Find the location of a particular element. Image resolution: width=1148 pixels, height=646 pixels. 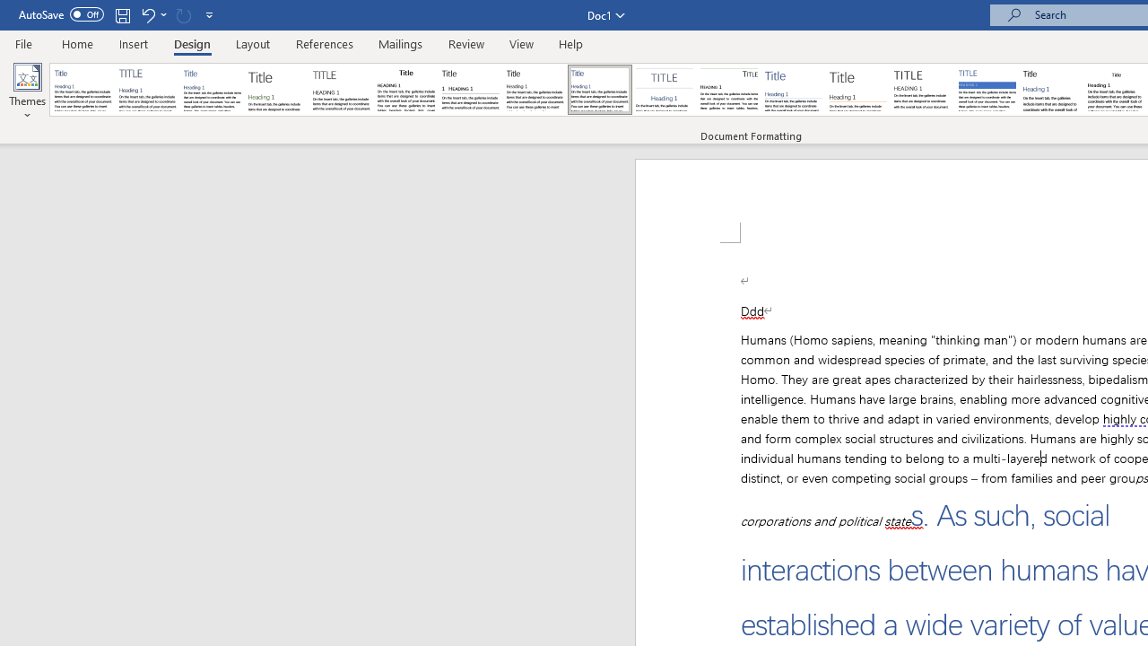

Undo Outline Move Up is located at coordinates (147, 14).